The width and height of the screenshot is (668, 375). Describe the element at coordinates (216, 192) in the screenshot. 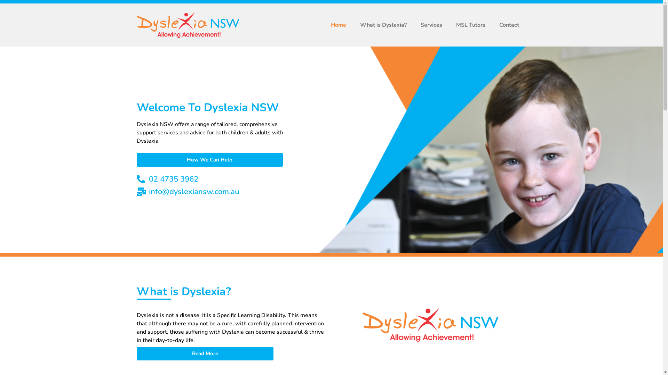

I see `info@dyslexiansw.com.au` at that location.